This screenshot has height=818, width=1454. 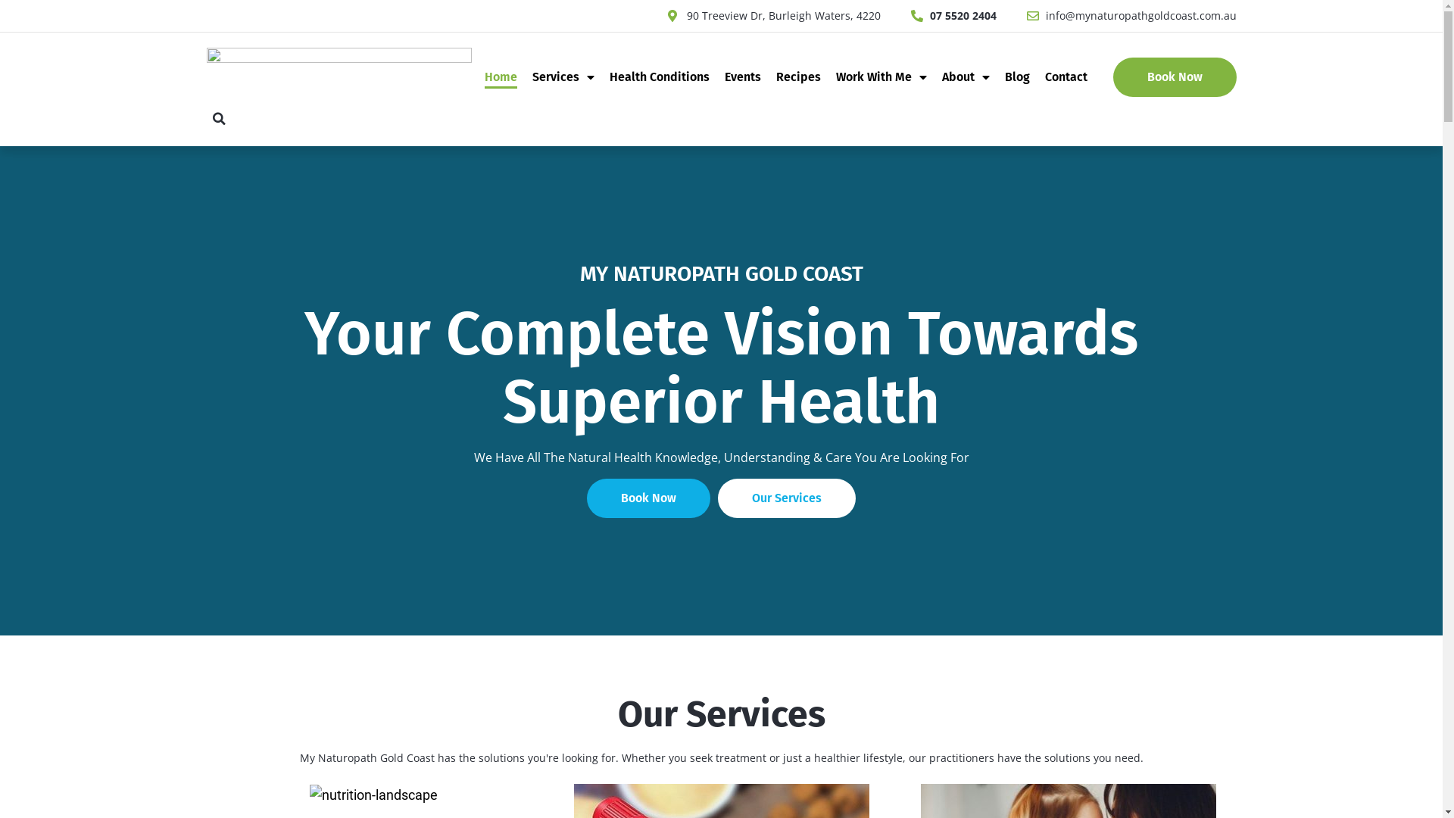 What do you see at coordinates (563, 77) in the screenshot?
I see `Services` at bounding box center [563, 77].